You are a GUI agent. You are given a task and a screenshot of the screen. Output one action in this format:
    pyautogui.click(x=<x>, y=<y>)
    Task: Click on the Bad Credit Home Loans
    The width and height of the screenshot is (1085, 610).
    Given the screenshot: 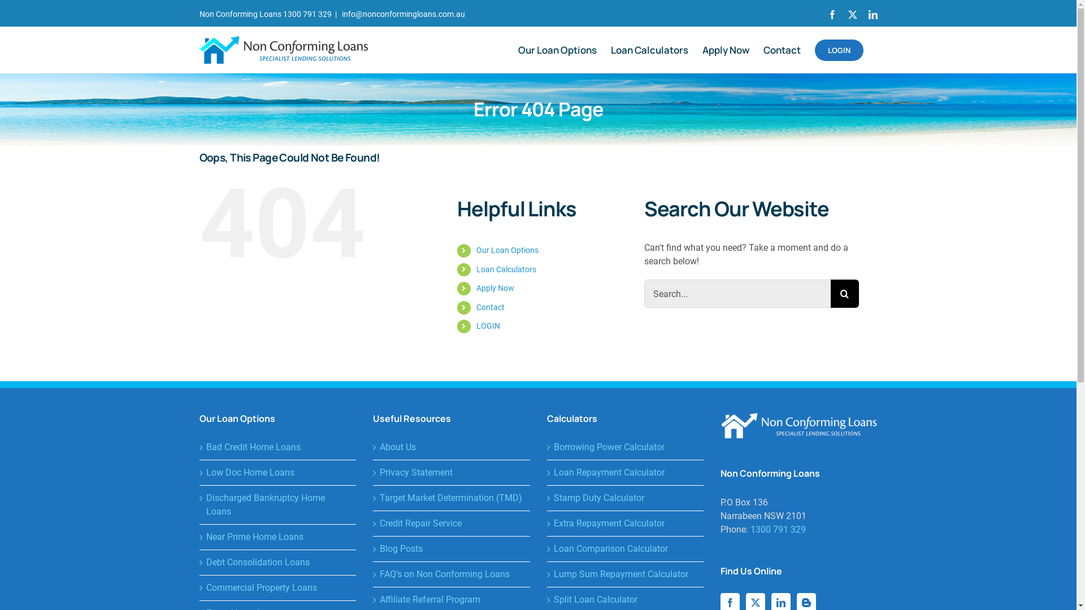 What is the action you would take?
    pyautogui.click(x=278, y=447)
    